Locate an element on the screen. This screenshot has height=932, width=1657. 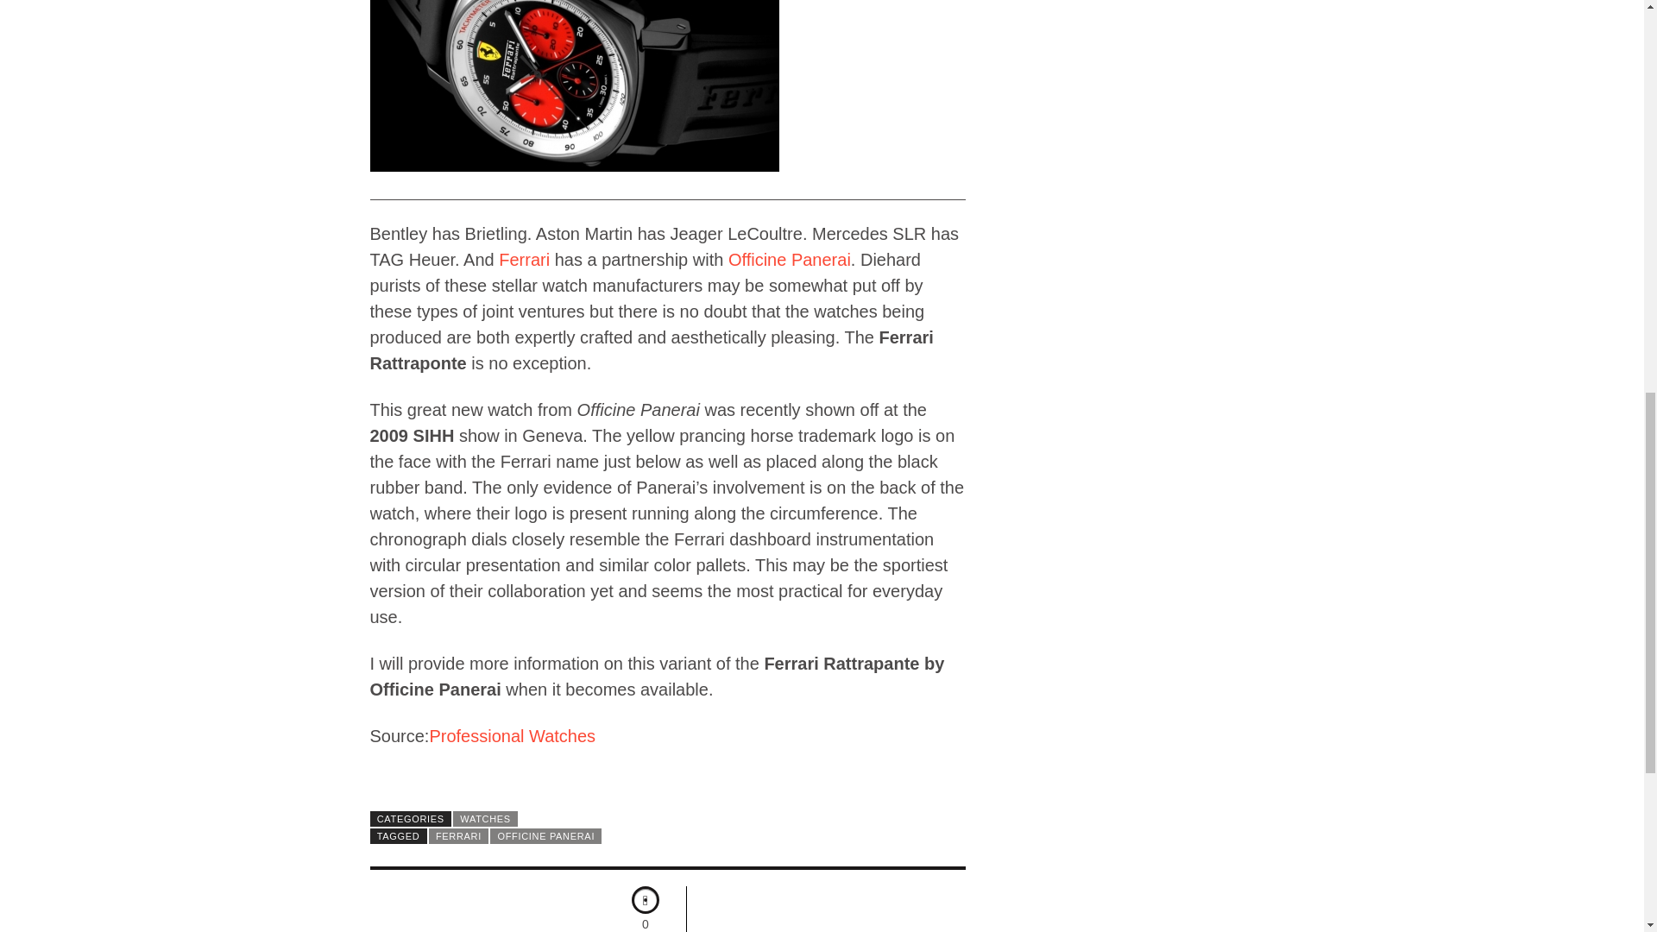
View all posts in Watches is located at coordinates (485, 818).